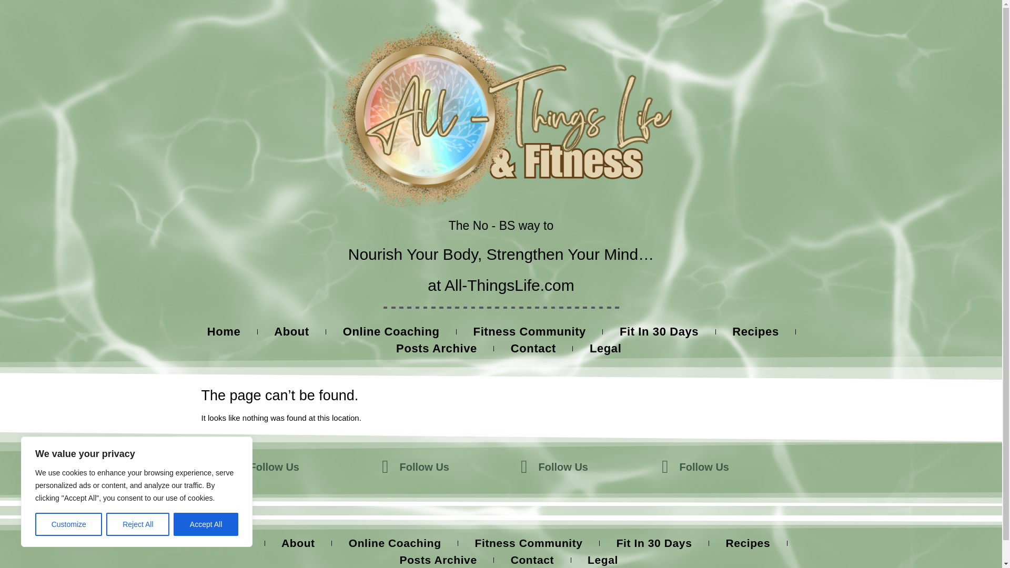 This screenshot has height=568, width=1010. What do you see at coordinates (704, 466) in the screenshot?
I see `Follow Us` at bounding box center [704, 466].